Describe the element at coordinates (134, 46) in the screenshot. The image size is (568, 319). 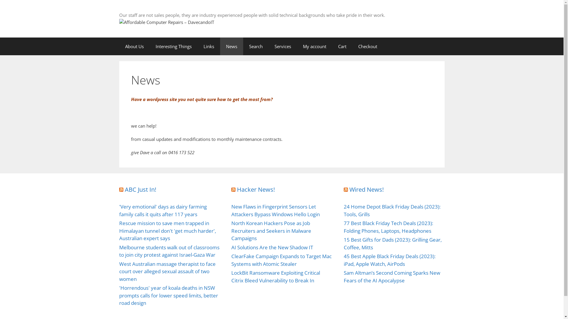
I see `About Us` at that location.